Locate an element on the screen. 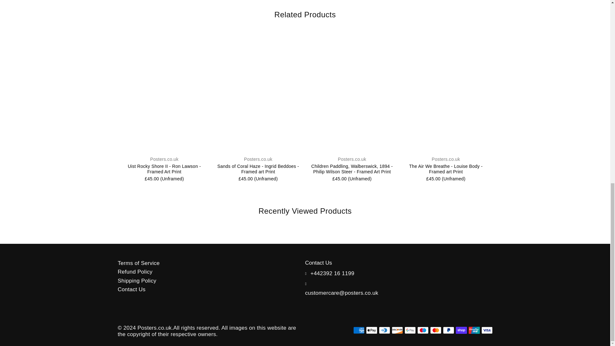  Shop Pay is located at coordinates (461, 330).